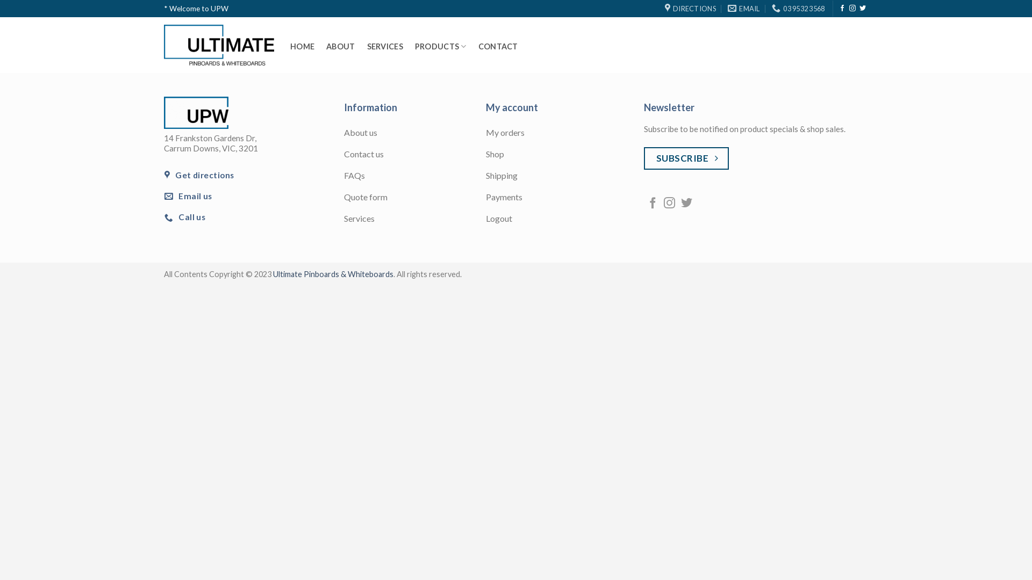 This screenshot has height=580, width=1032. What do you see at coordinates (670, 204) in the screenshot?
I see `Follow on Instagram` at bounding box center [670, 204].